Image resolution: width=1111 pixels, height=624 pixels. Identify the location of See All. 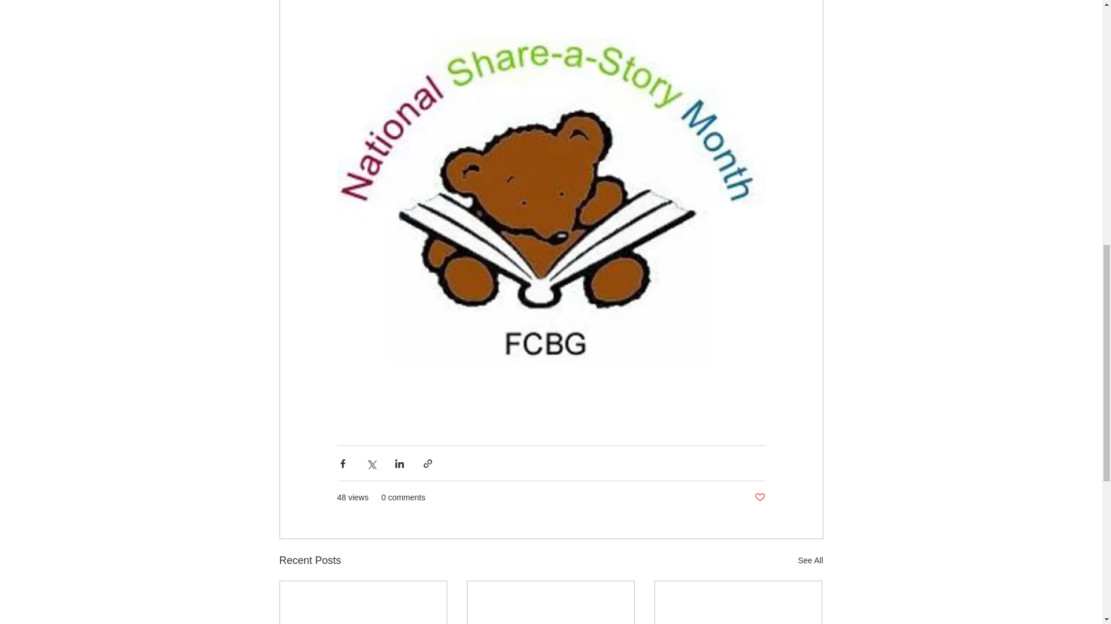
(810, 560).